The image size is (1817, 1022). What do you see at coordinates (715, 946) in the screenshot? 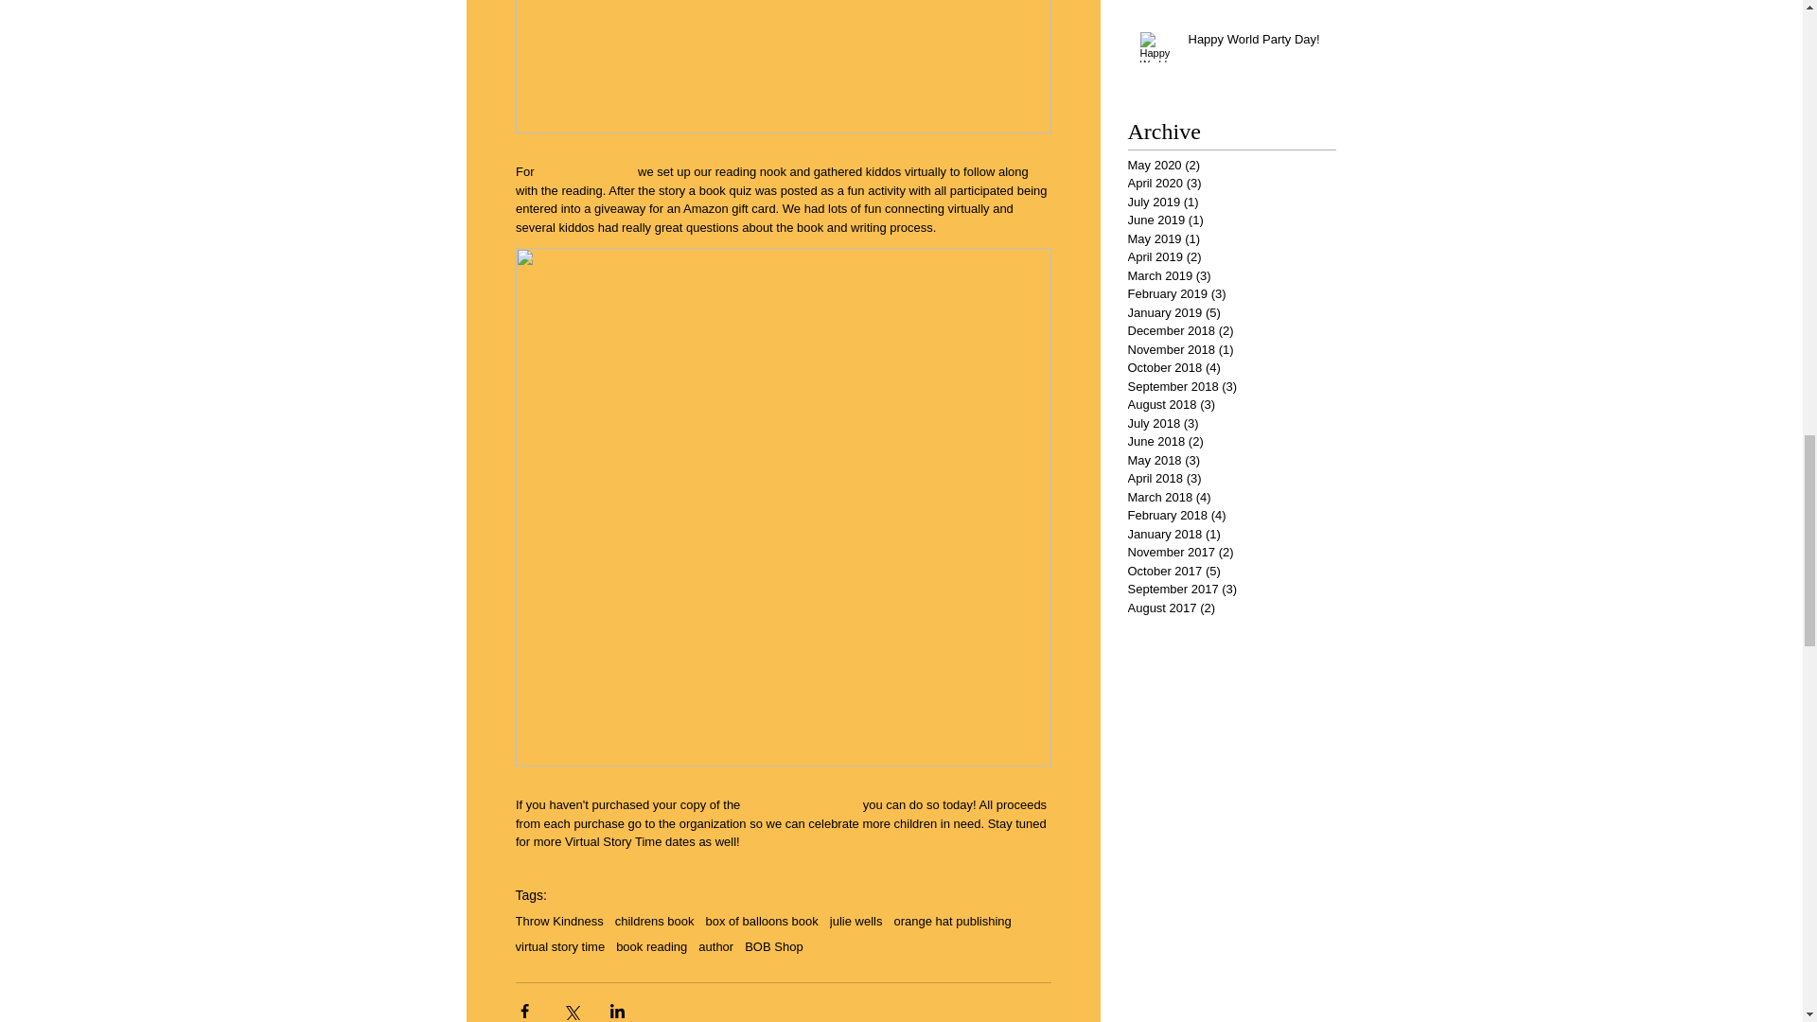
I see `author` at bounding box center [715, 946].